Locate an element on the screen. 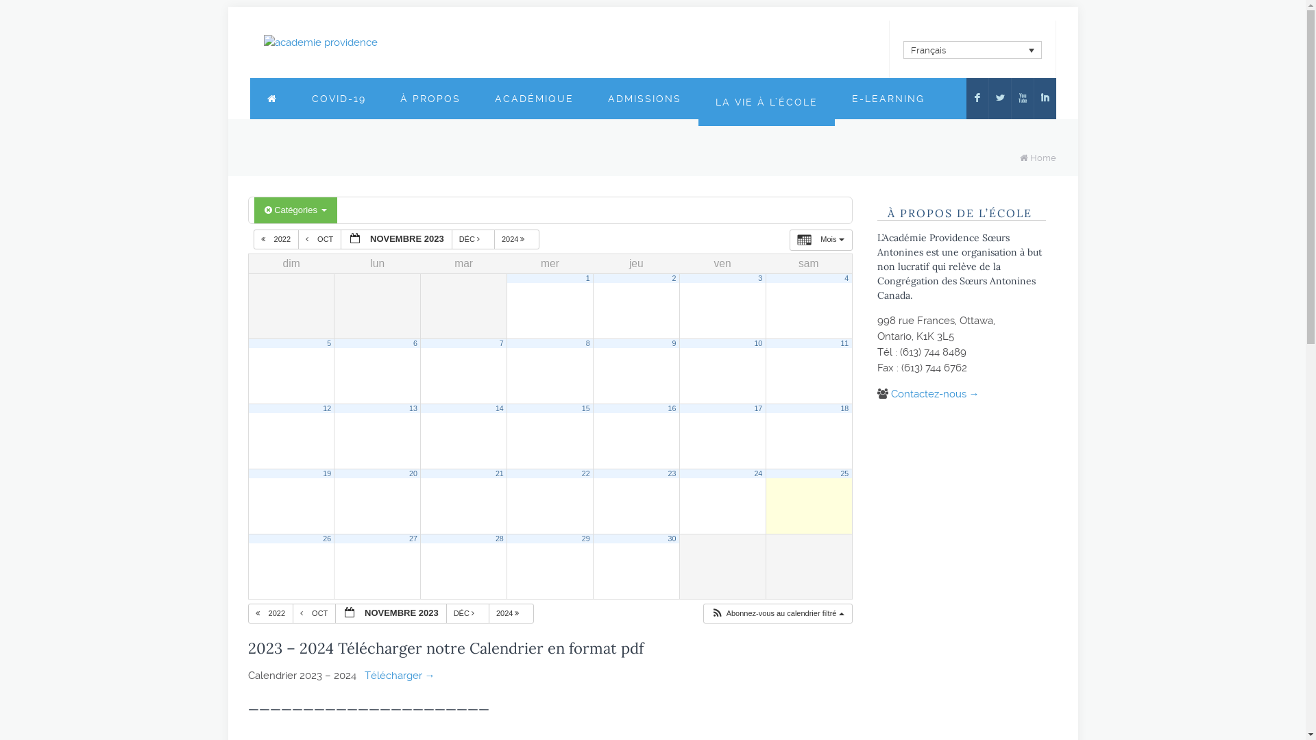 The height and width of the screenshot is (740, 1316). L is located at coordinates (999, 99).